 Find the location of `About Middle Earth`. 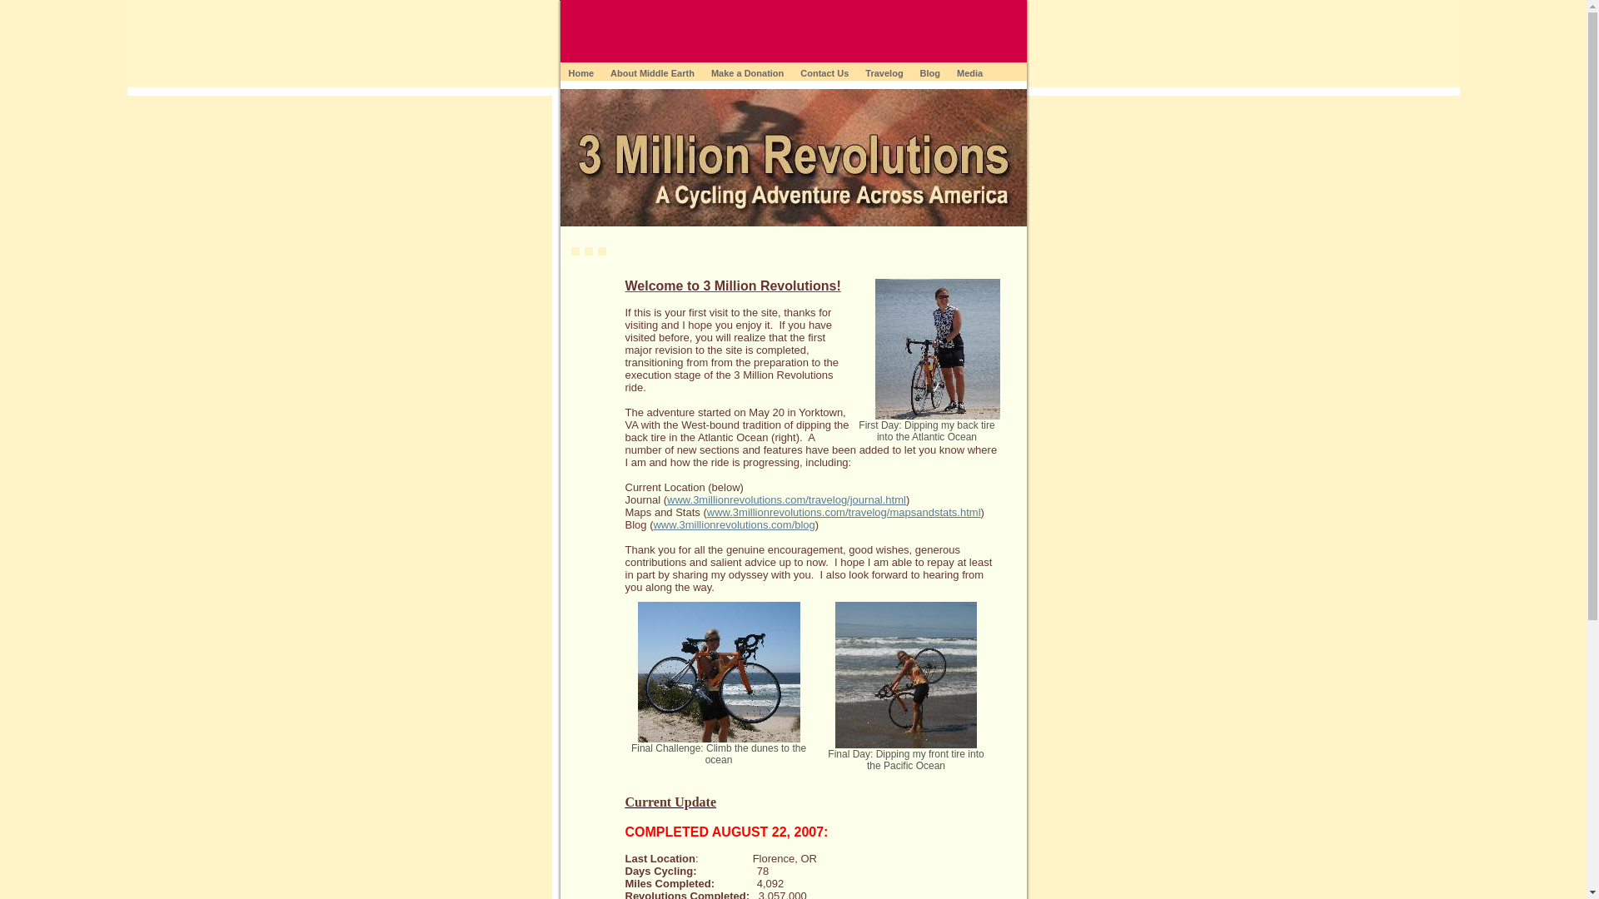

About Middle Earth is located at coordinates (653, 72).